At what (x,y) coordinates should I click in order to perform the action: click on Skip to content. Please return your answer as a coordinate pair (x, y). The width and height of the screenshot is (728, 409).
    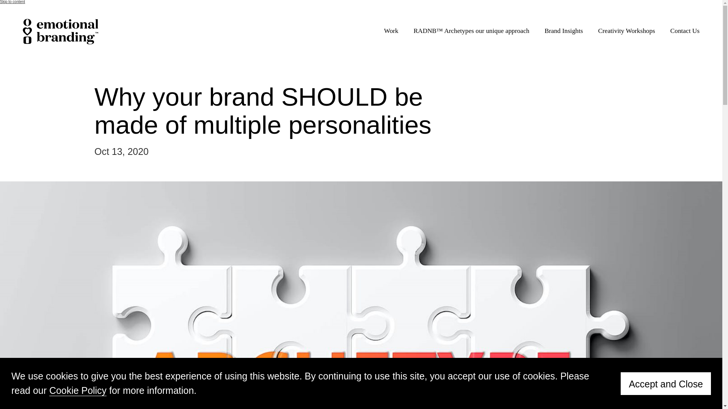
    Looking at the image, I should click on (12, 2).